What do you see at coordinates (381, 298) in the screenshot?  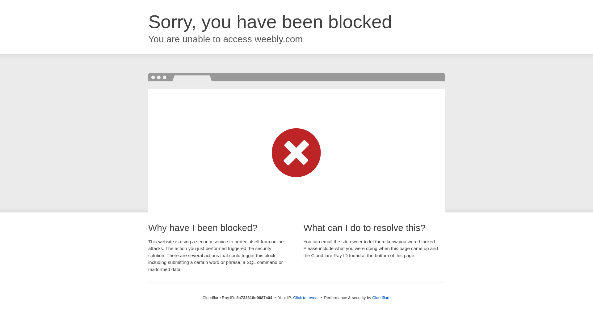 I see `Cloudflare` at bounding box center [381, 298].